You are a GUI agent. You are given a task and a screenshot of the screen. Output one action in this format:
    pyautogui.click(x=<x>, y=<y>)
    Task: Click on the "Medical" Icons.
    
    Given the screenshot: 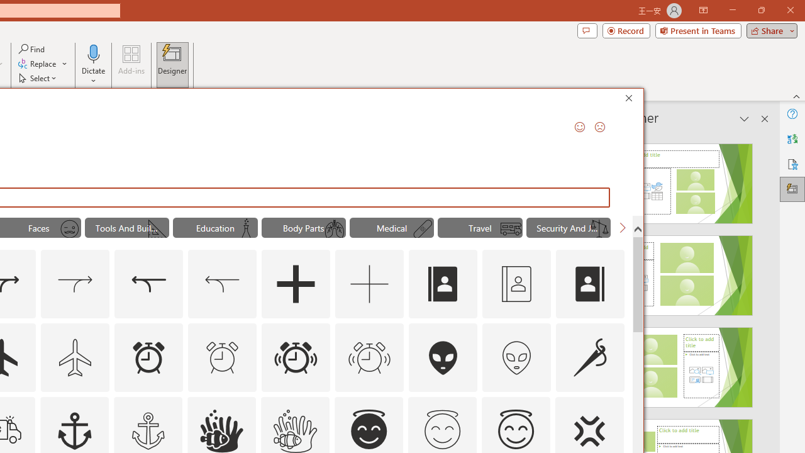 What is the action you would take?
    pyautogui.click(x=391, y=228)
    